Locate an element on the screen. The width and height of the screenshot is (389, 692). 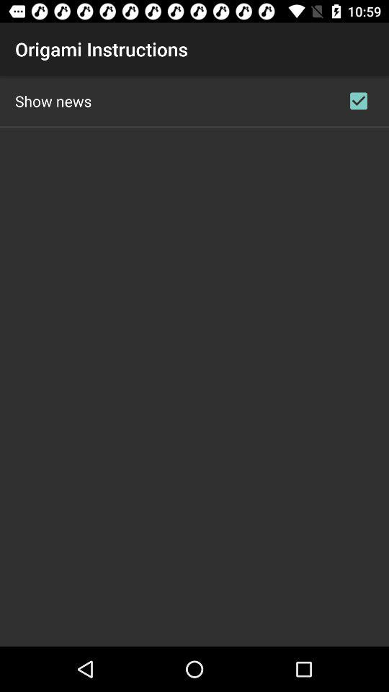
press item next to show news icon is located at coordinates (359, 101).